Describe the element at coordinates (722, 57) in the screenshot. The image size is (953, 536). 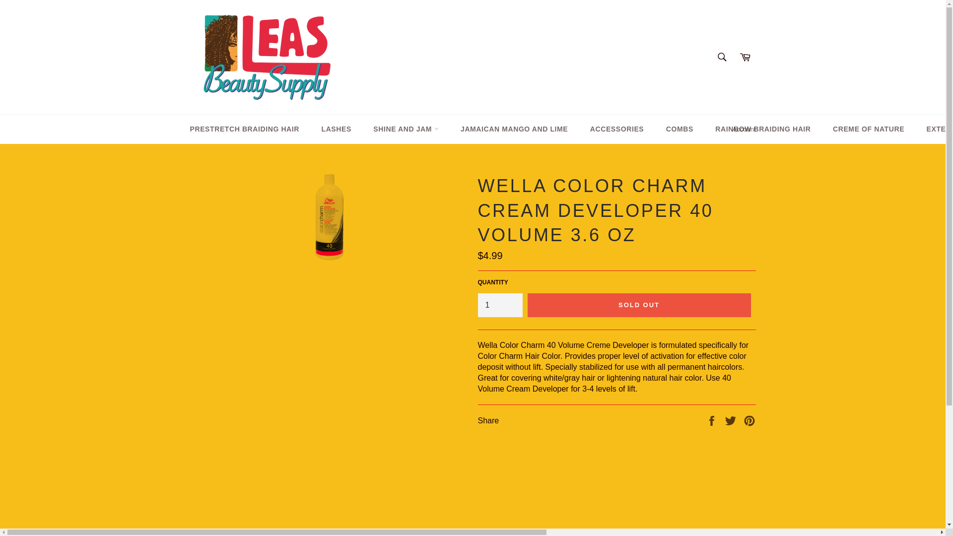
I see `Search` at that location.